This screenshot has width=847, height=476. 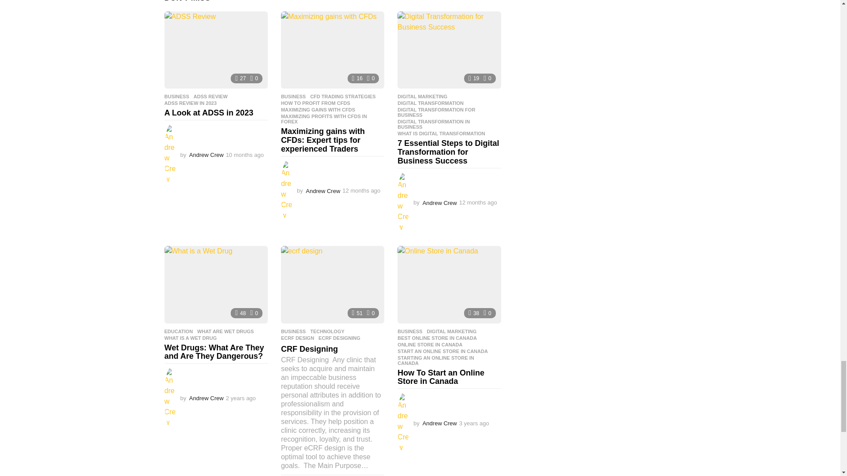 I want to click on CRF Designing, so click(x=333, y=285).